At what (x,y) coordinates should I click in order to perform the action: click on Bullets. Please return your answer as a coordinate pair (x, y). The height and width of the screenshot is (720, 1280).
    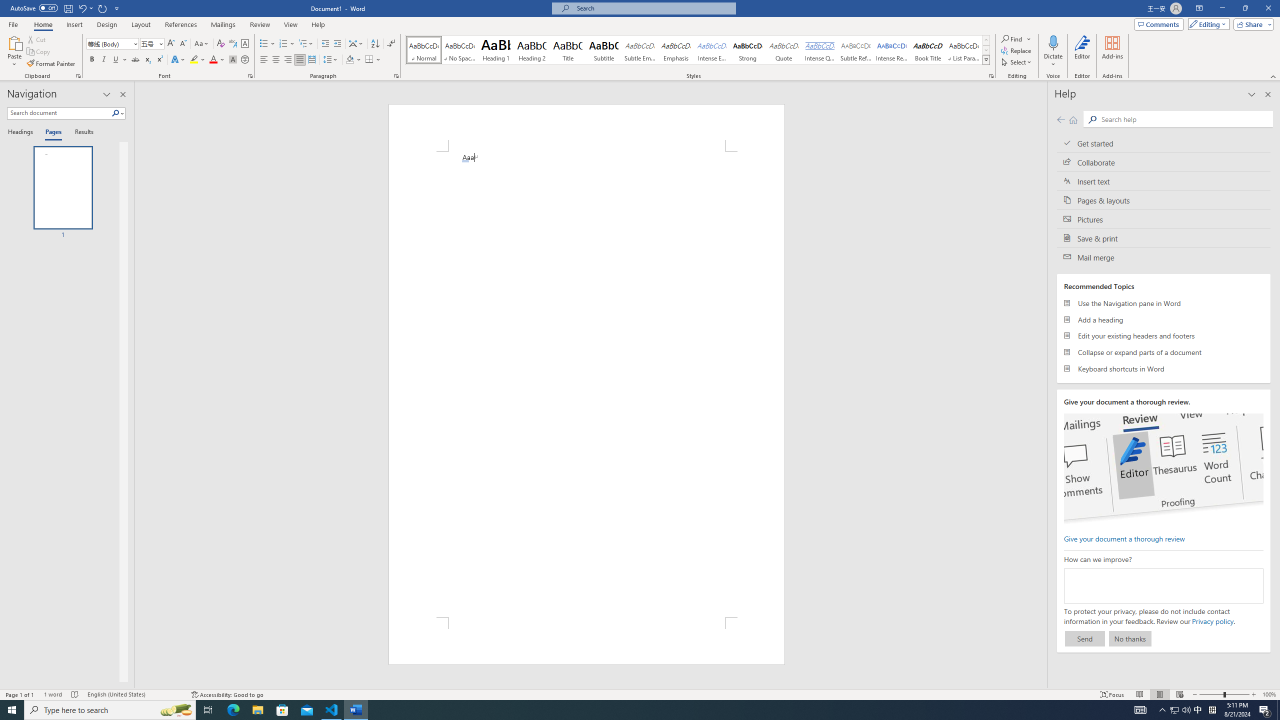
    Looking at the image, I should click on (267, 44).